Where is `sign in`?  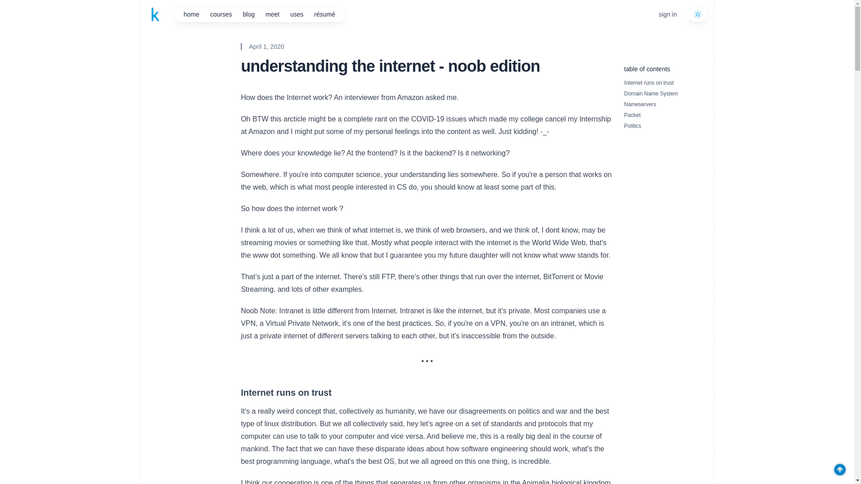 sign in is located at coordinates (667, 14).